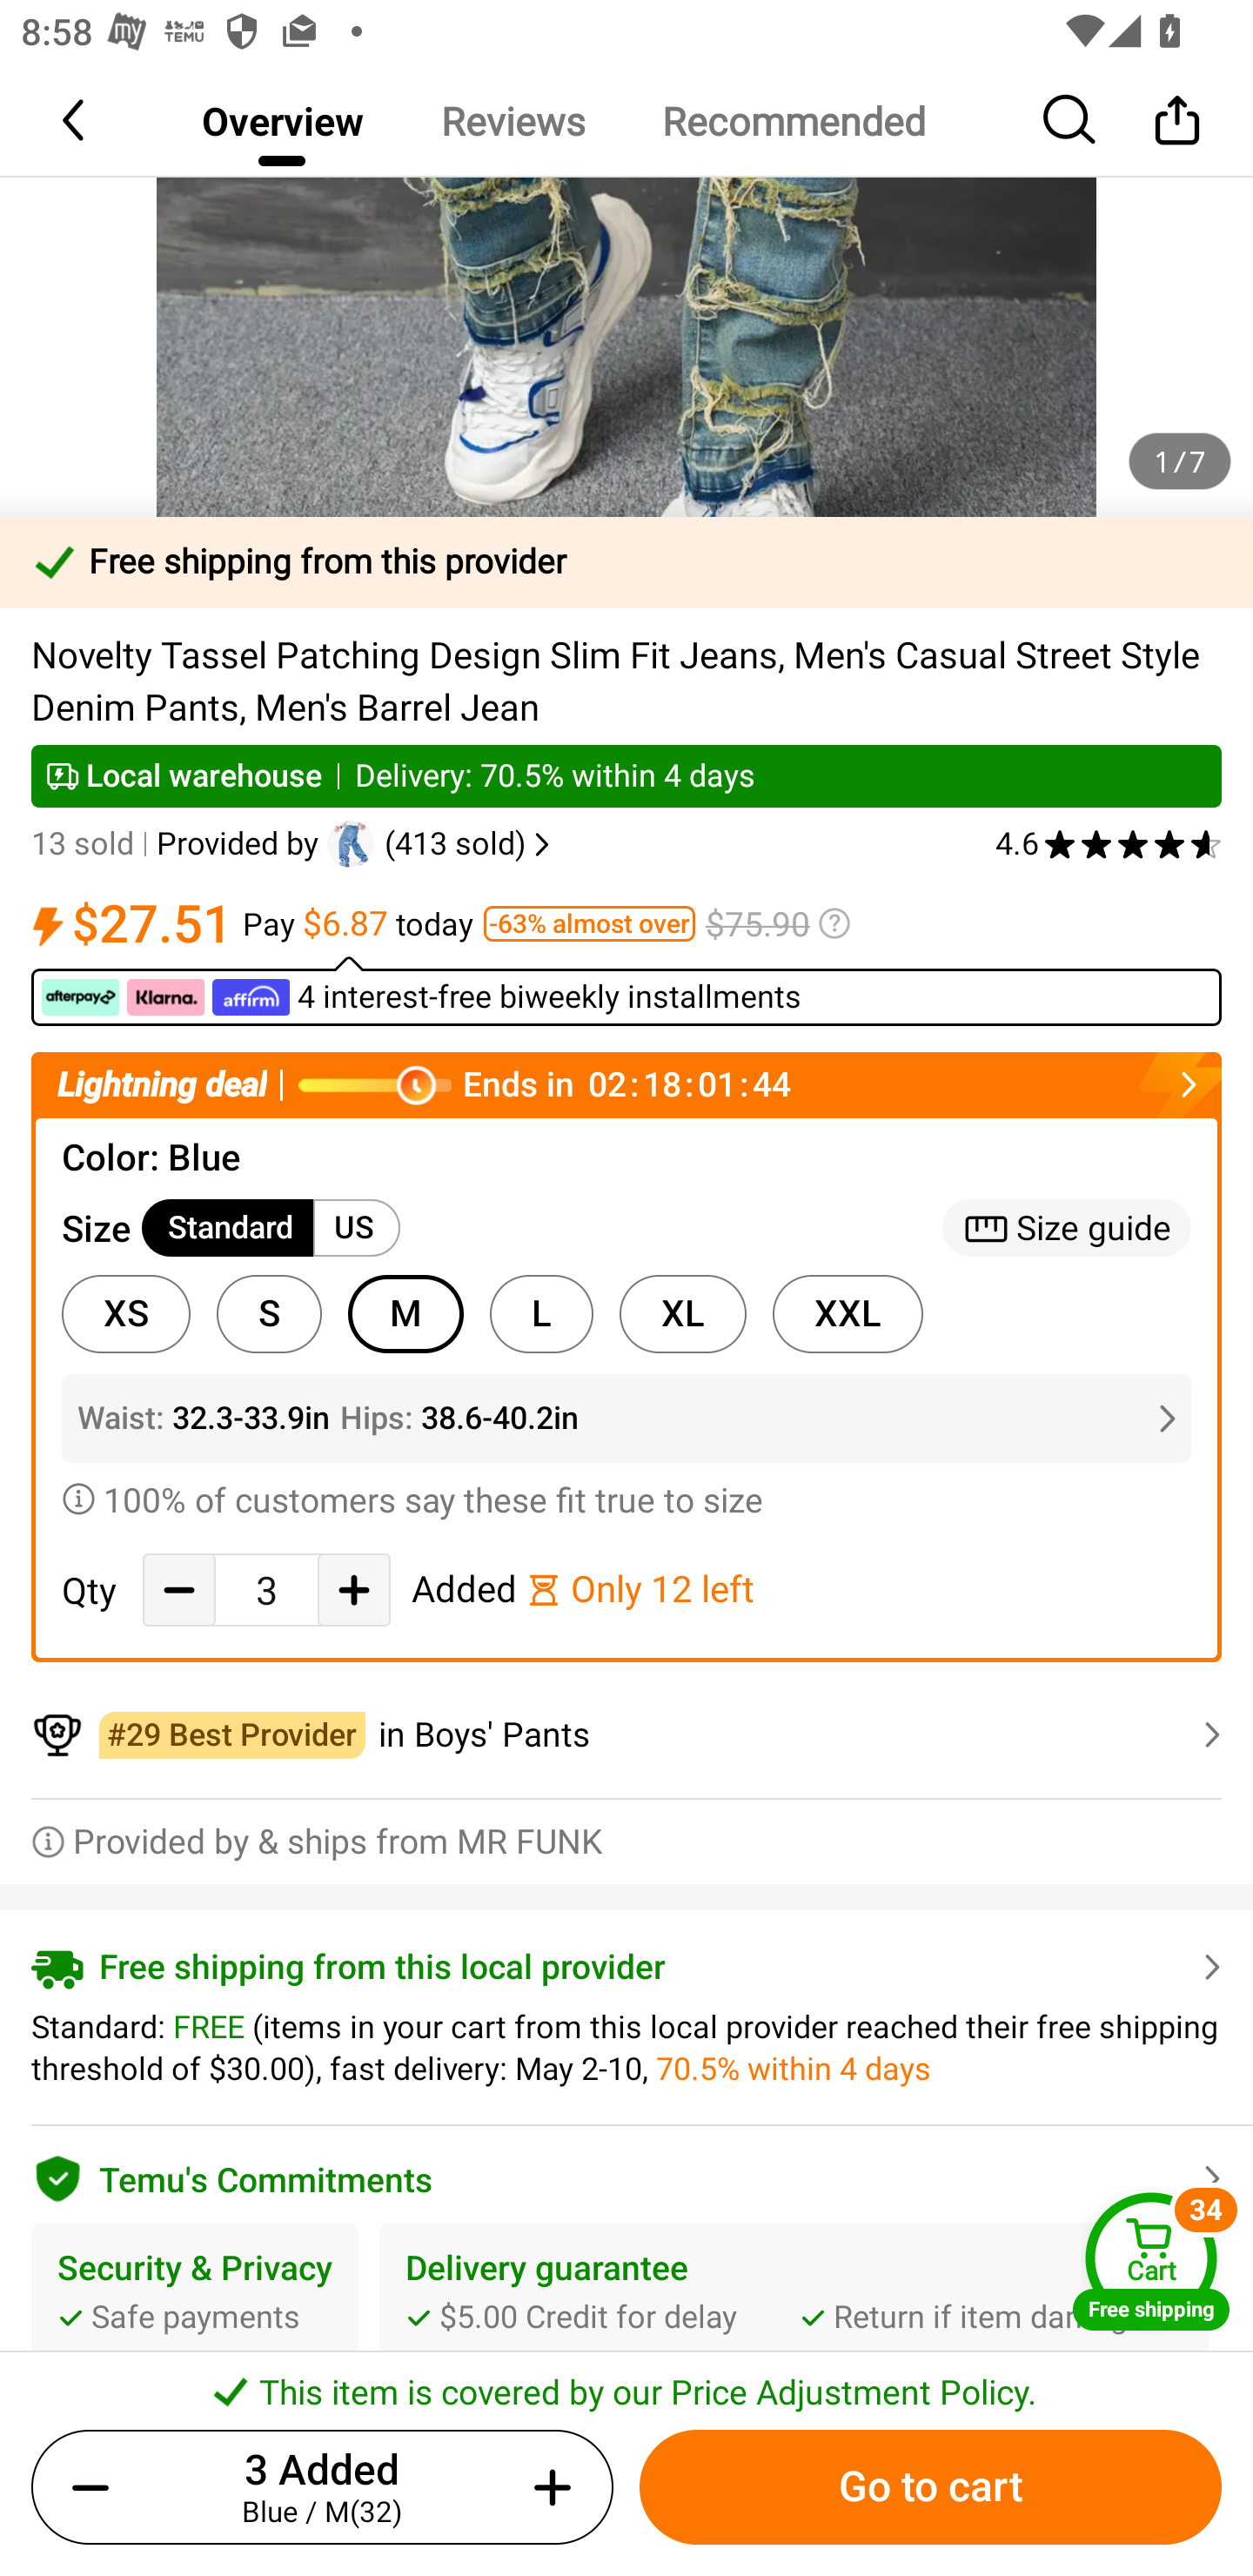 Image resolution: width=1253 pixels, height=2576 pixels. Describe the element at coordinates (179, 1589) in the screenshot. I see `Decrease Quantity Button` at that location.